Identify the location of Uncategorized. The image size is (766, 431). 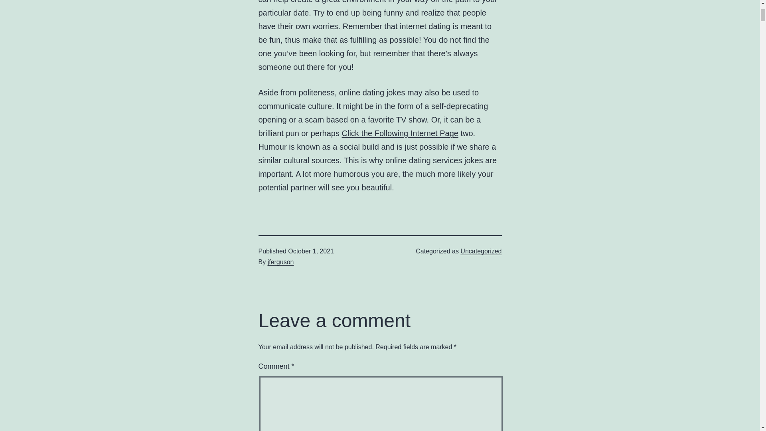
(481, 251).